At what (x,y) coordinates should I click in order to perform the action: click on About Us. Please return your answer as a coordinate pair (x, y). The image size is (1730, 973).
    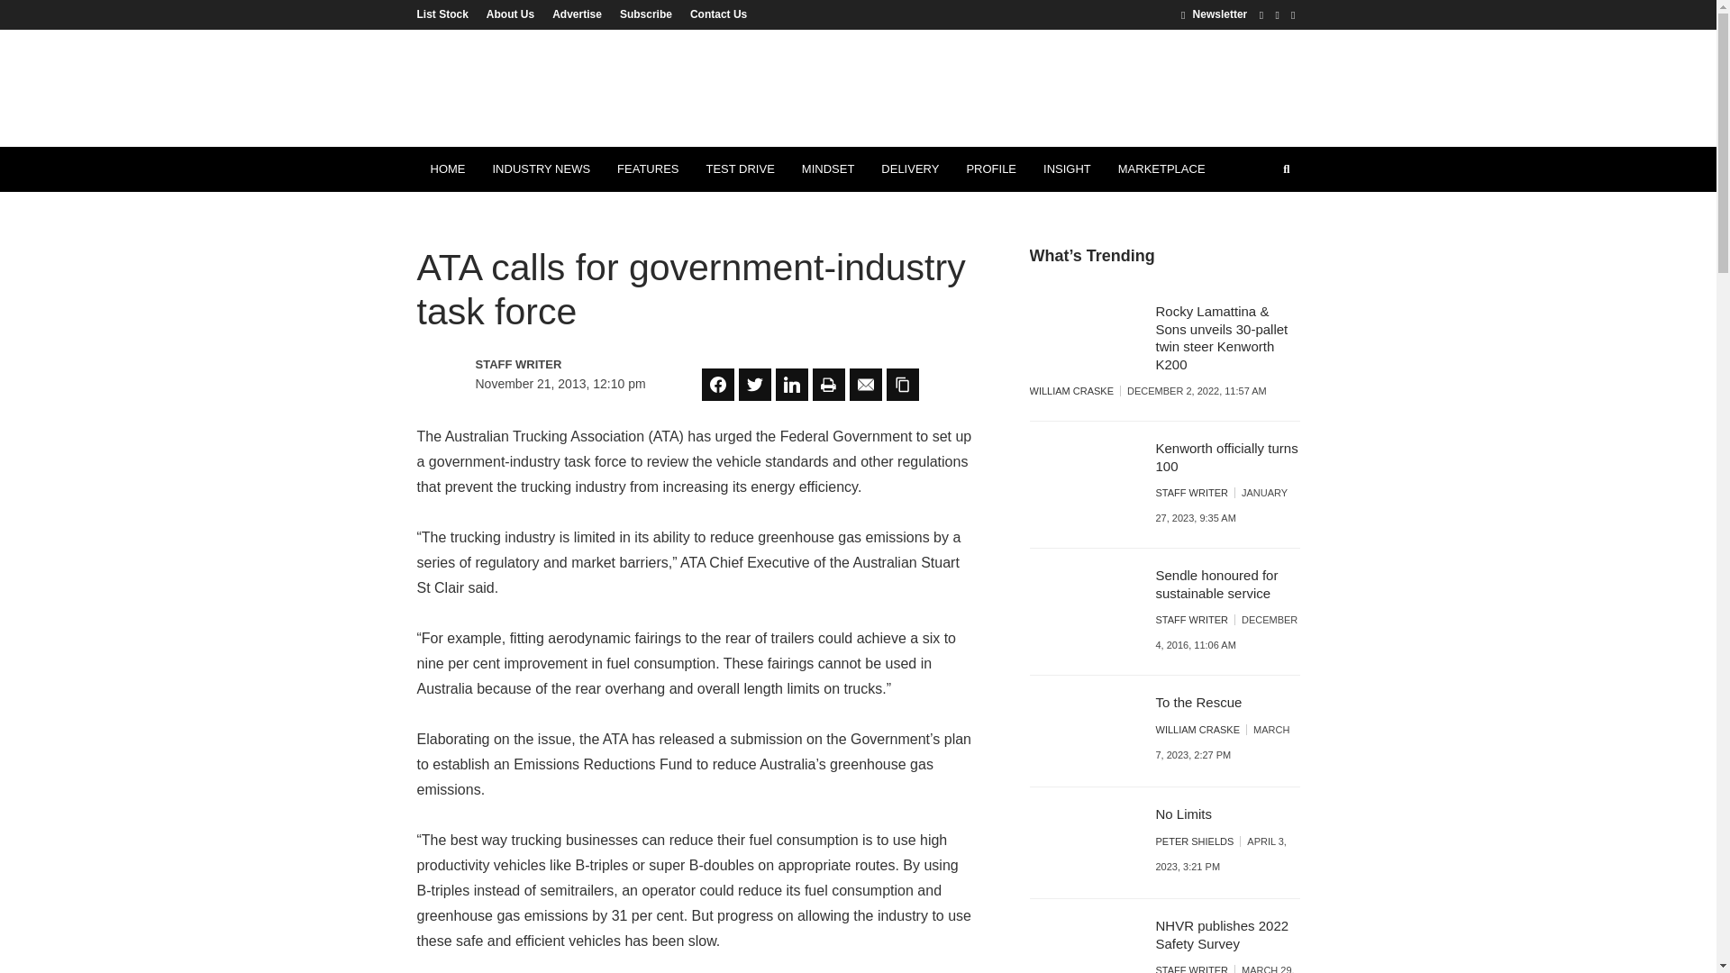
    Looking at the image, I should click on (510, 14).